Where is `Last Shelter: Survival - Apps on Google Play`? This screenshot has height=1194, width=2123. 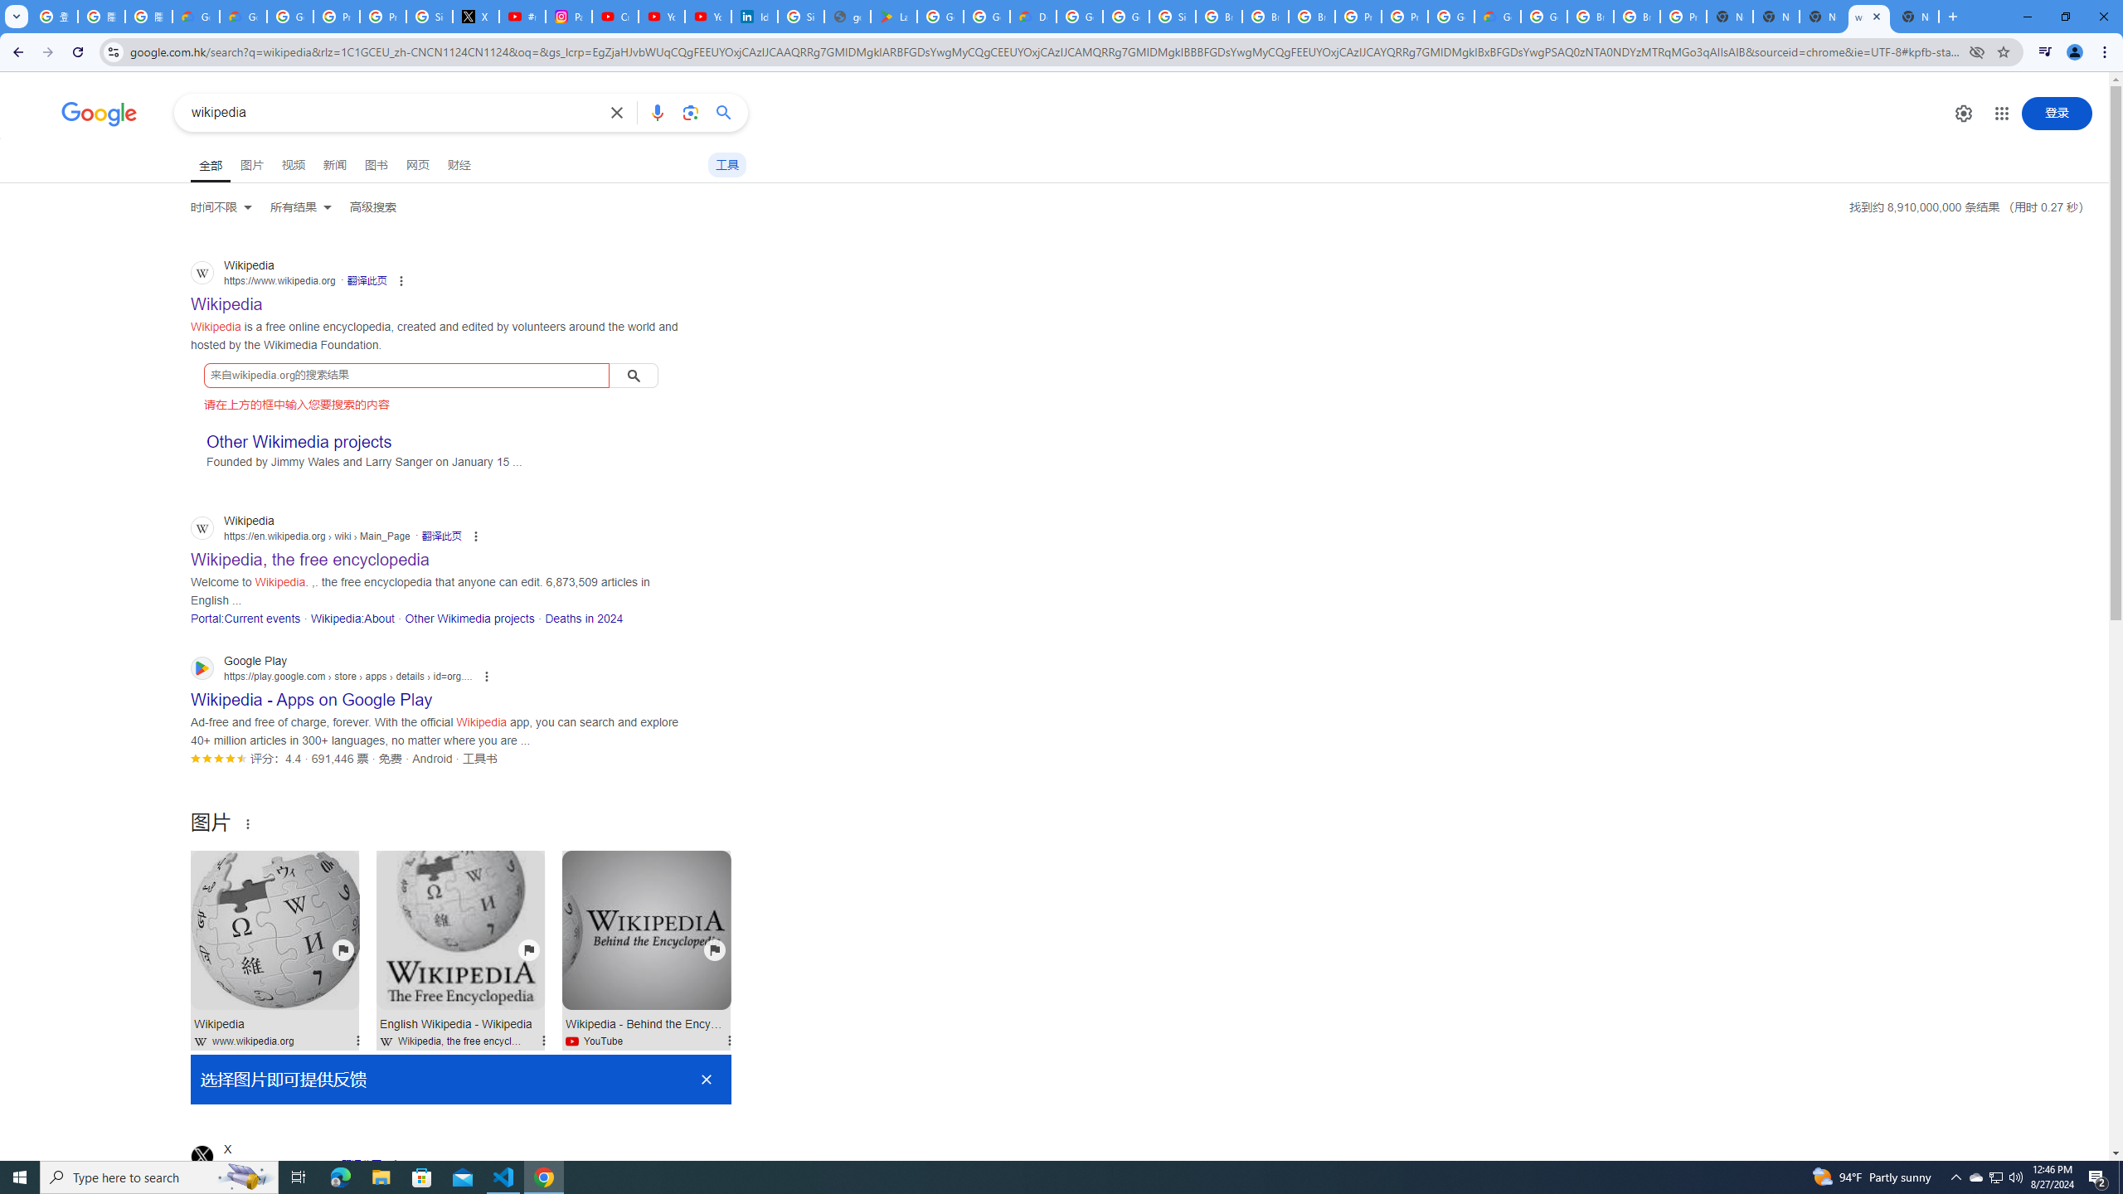 Last Shelter: Survival - Apps on Google Play is located at coordinates (894, 17).